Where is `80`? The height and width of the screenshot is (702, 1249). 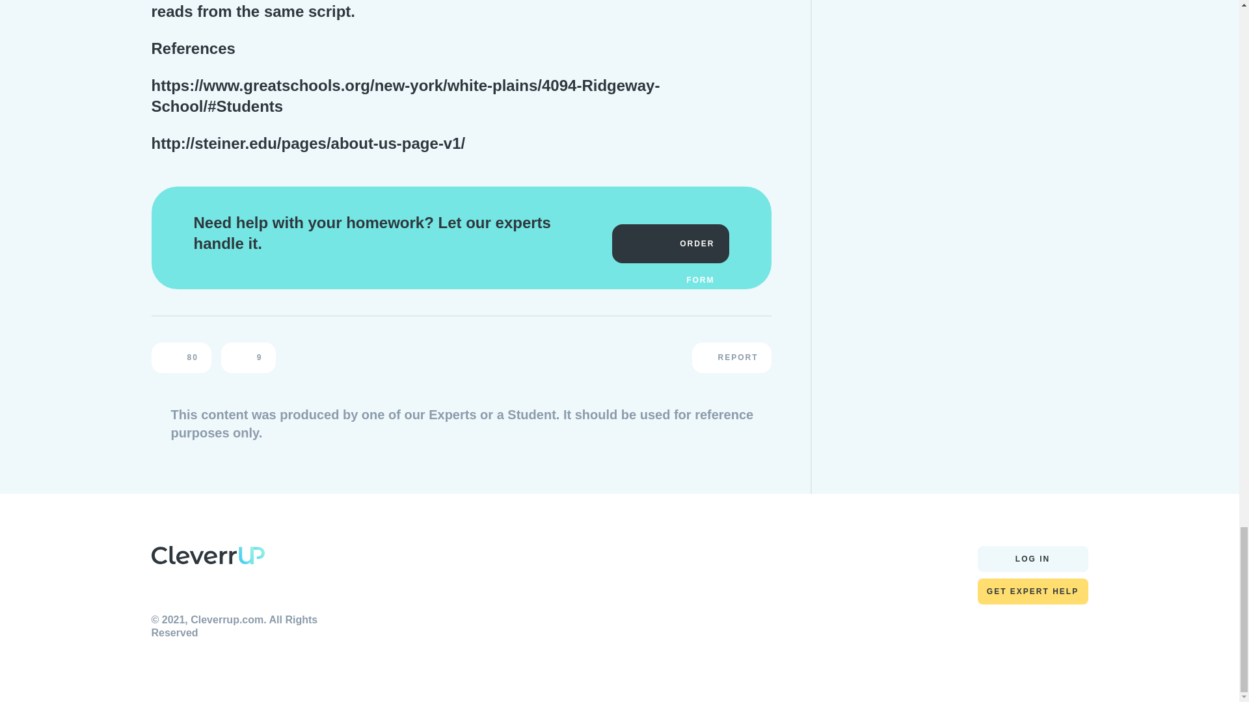 80 is located at coordinates (181, 357).